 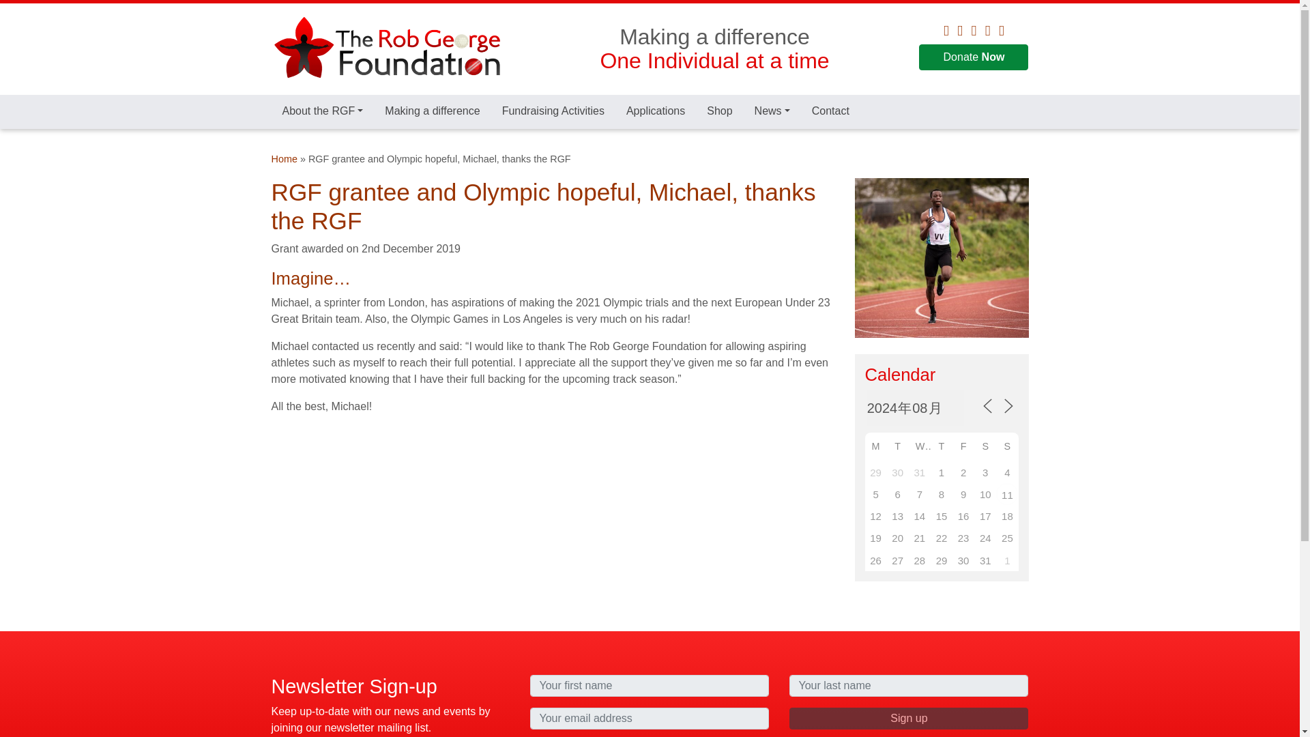 What do you see at coordinates (719, 111) in the screenshot?
I see `Shop` at bounding box center [719, 111].